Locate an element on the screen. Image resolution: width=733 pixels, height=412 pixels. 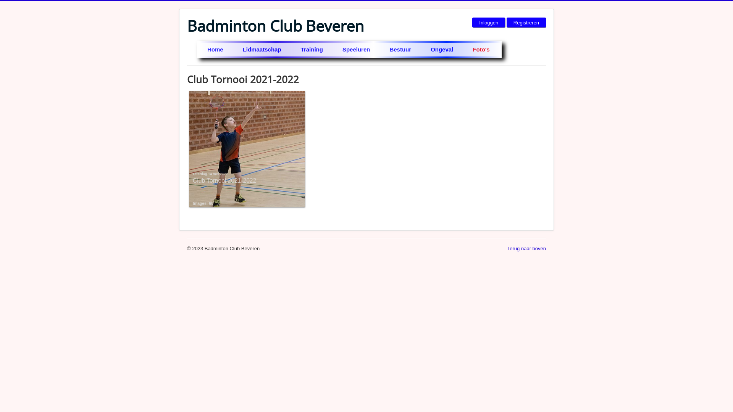
Ongeval is located at coordinates (442, 50).